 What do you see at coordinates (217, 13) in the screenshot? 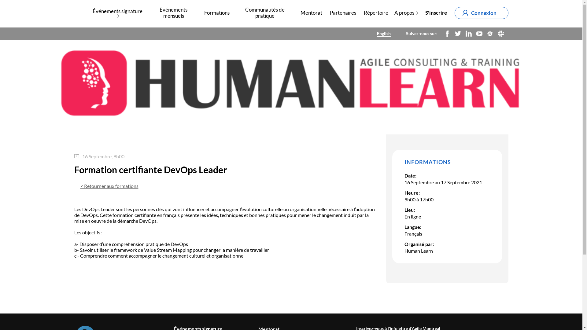
I see `Formations` at bounding box center [217, 13].